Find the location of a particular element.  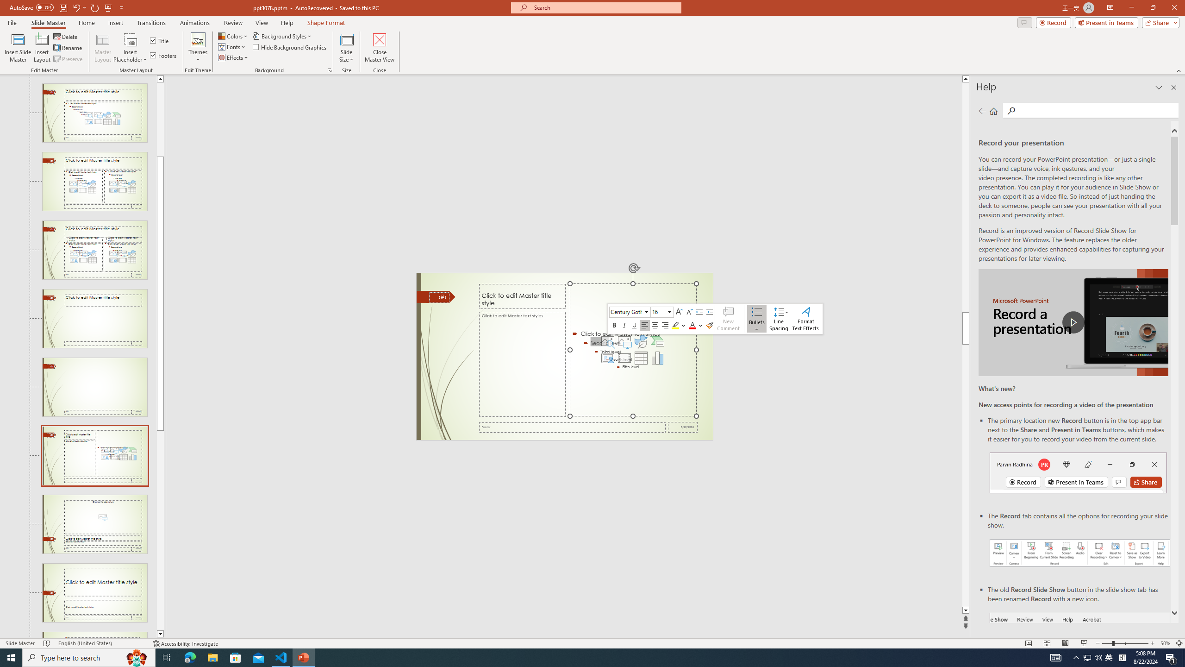

Insert Slide Master is located at coordinates (18, 48).